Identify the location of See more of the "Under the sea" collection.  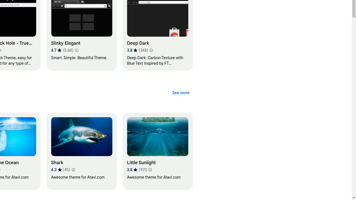
(181, 93).